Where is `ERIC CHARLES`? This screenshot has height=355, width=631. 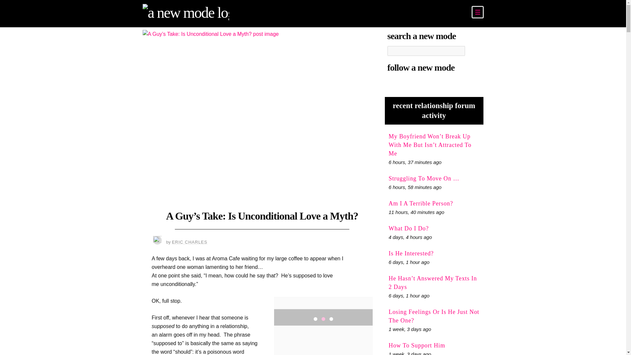
ERIC CHARLES is located at coordinates (189, 242).